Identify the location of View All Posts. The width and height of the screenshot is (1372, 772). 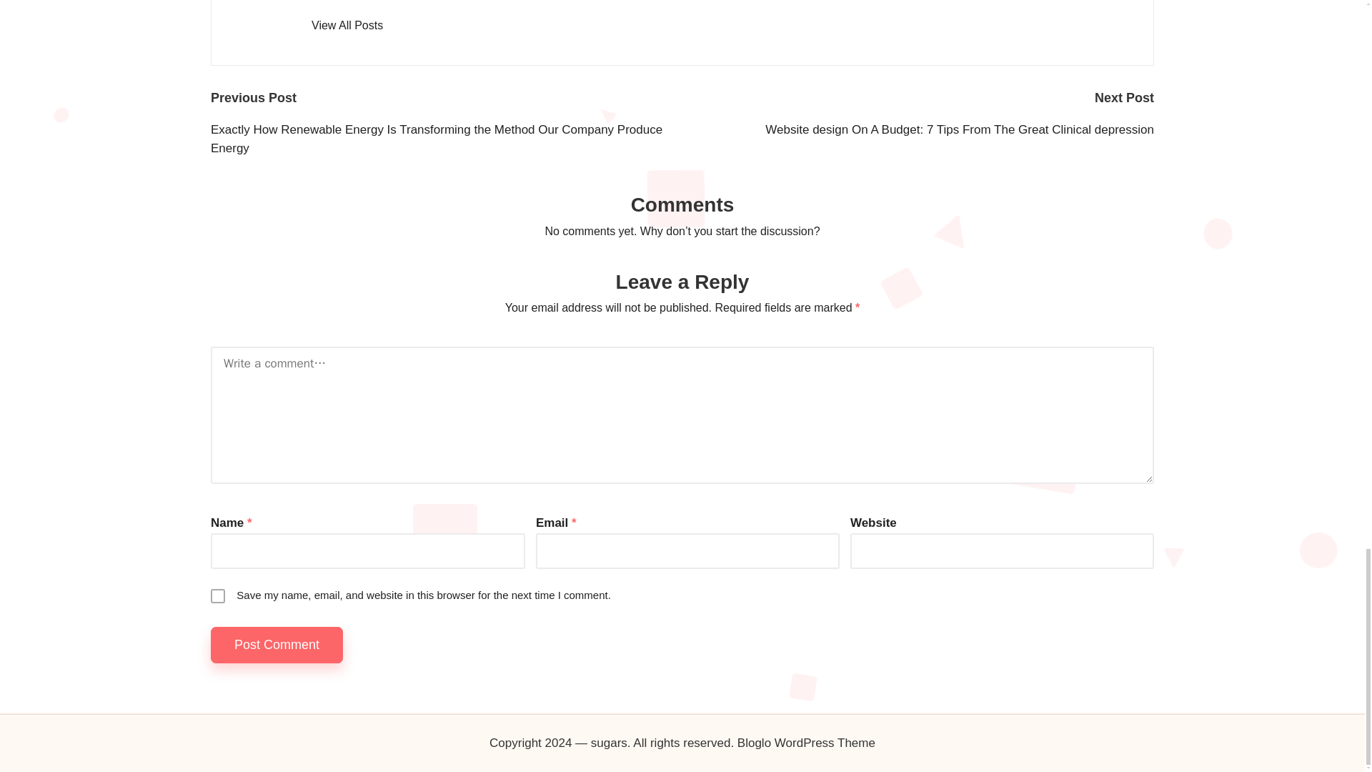
(347, 25).